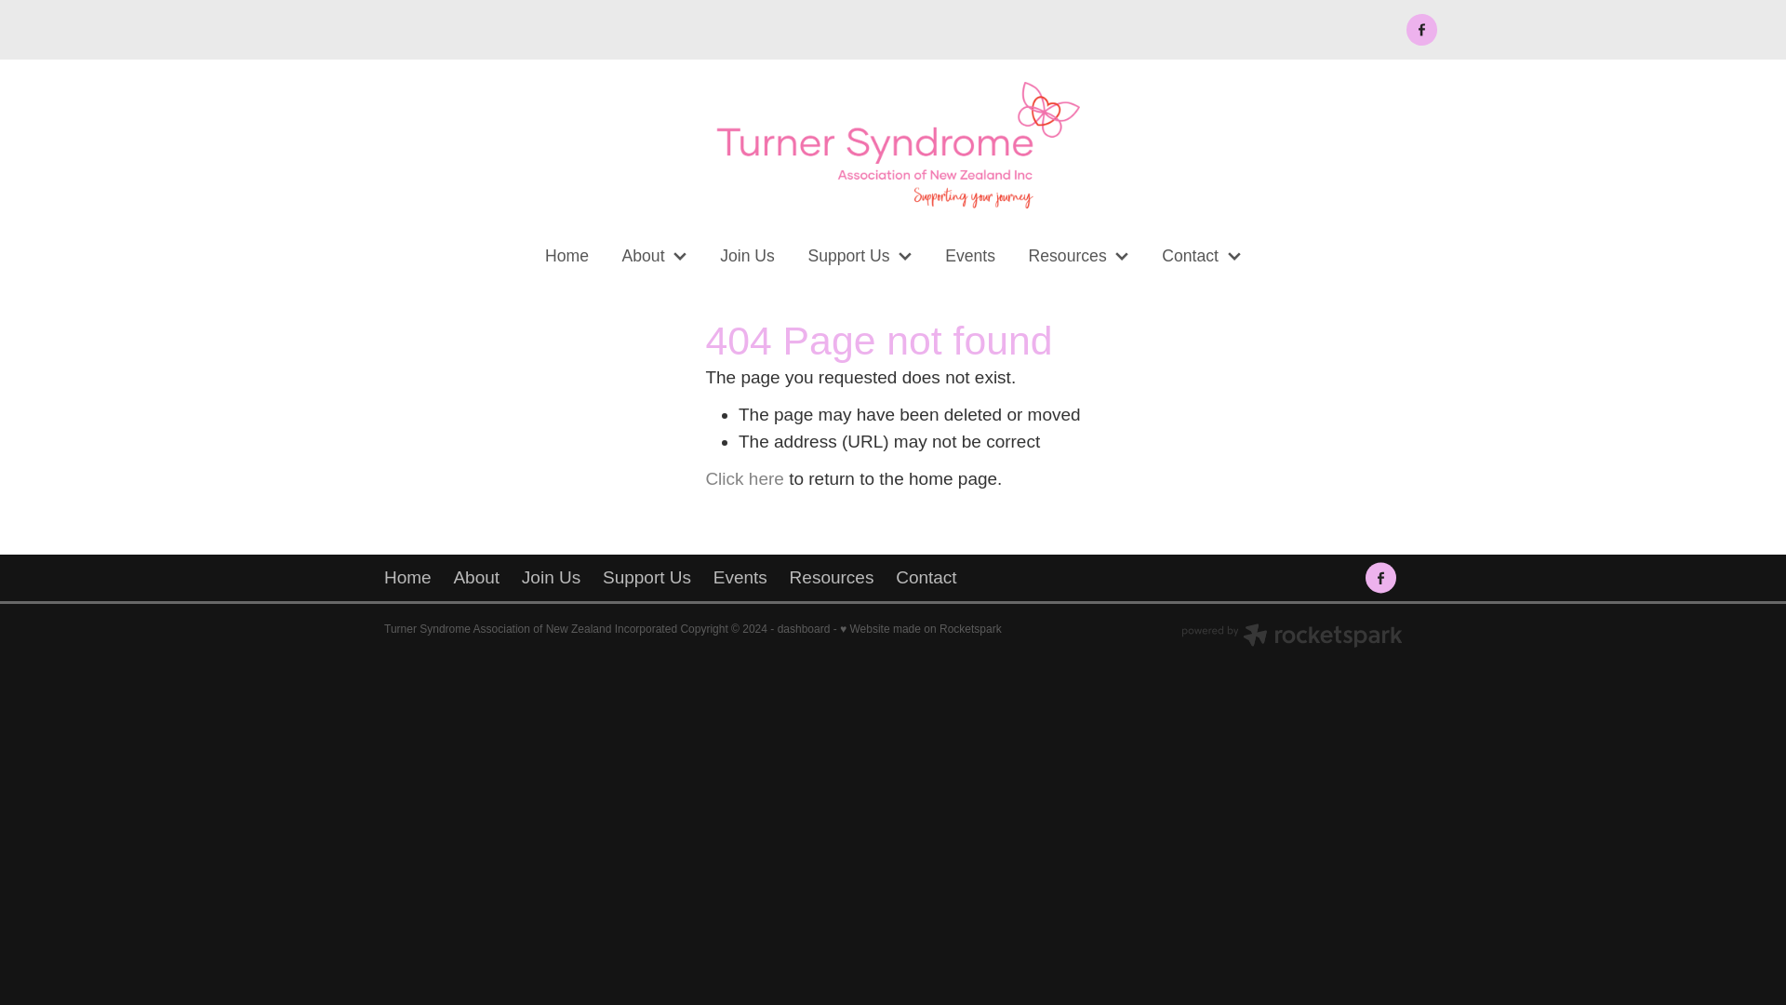 The image size is (1786, 1005). Describe the element at coordinates (744, 478) in the screenshot. I see `Click here` at that location.